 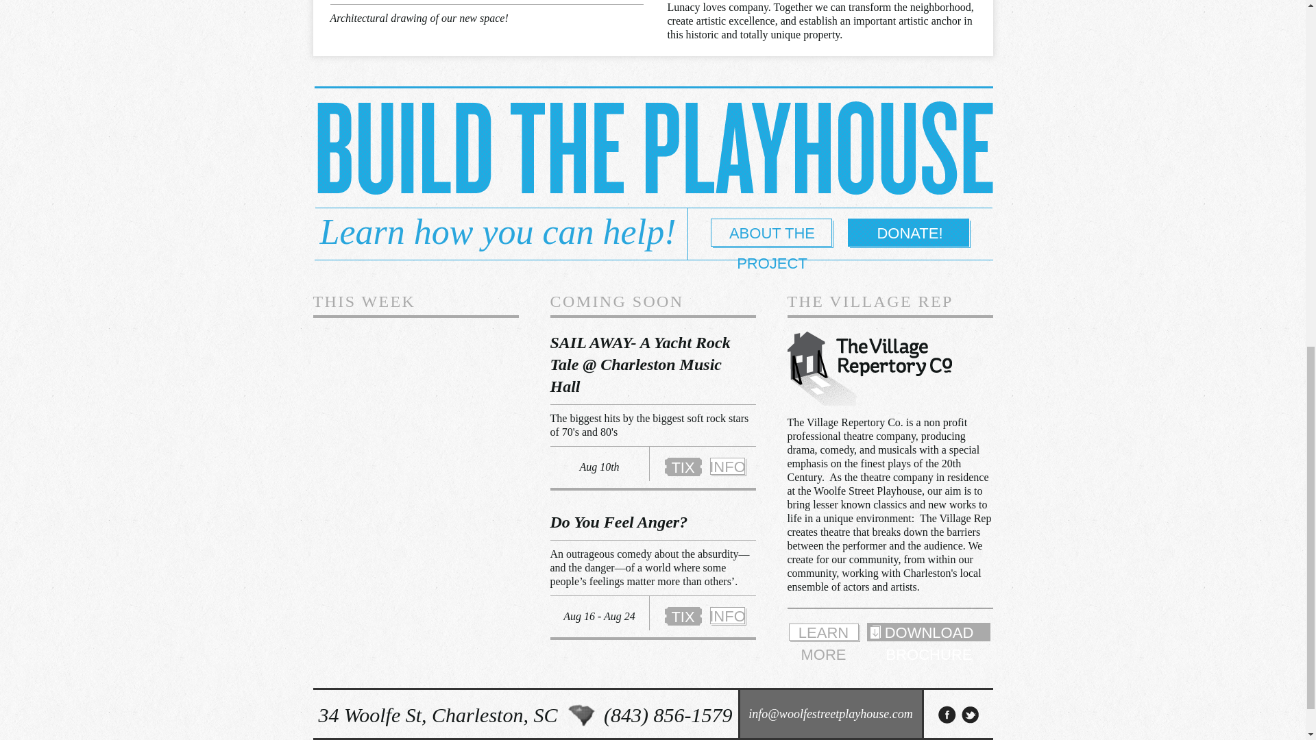 I want to click on INFO, so click(x=727, y=467).